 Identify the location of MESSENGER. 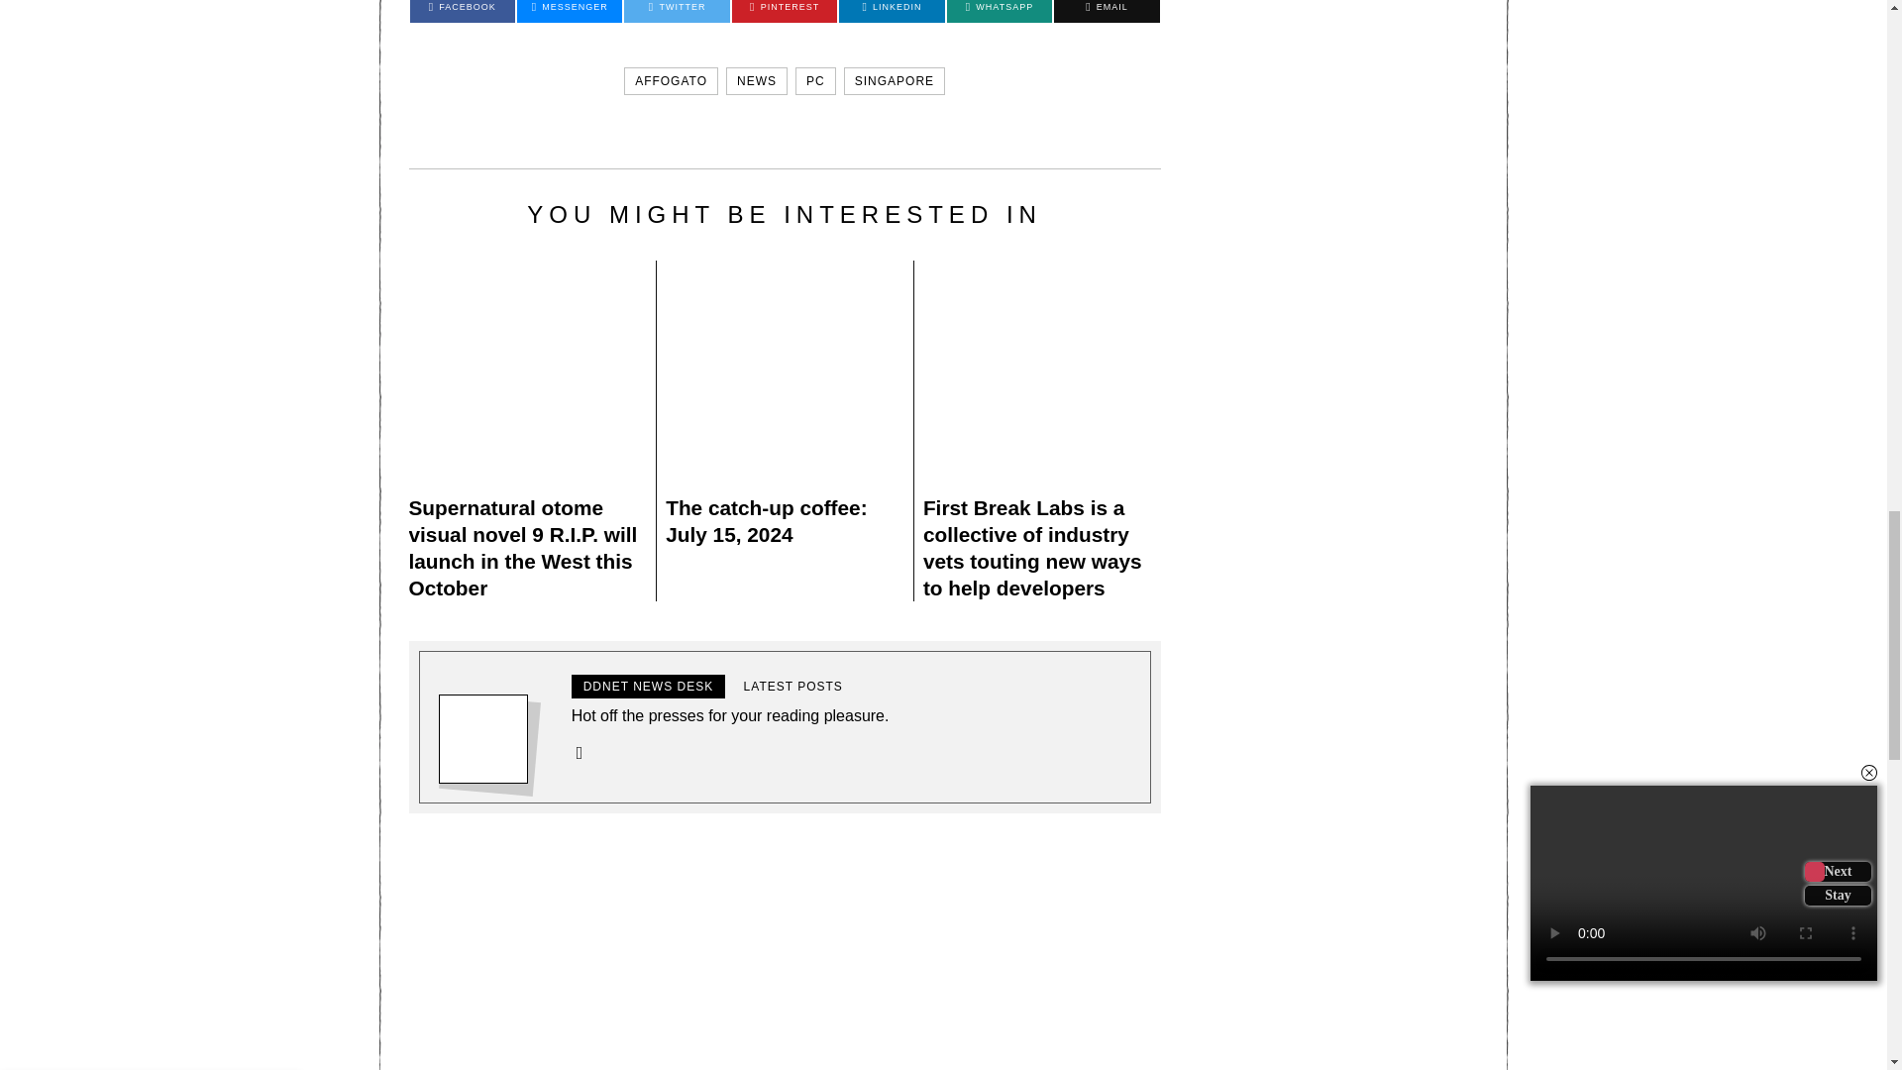
(569, 11).